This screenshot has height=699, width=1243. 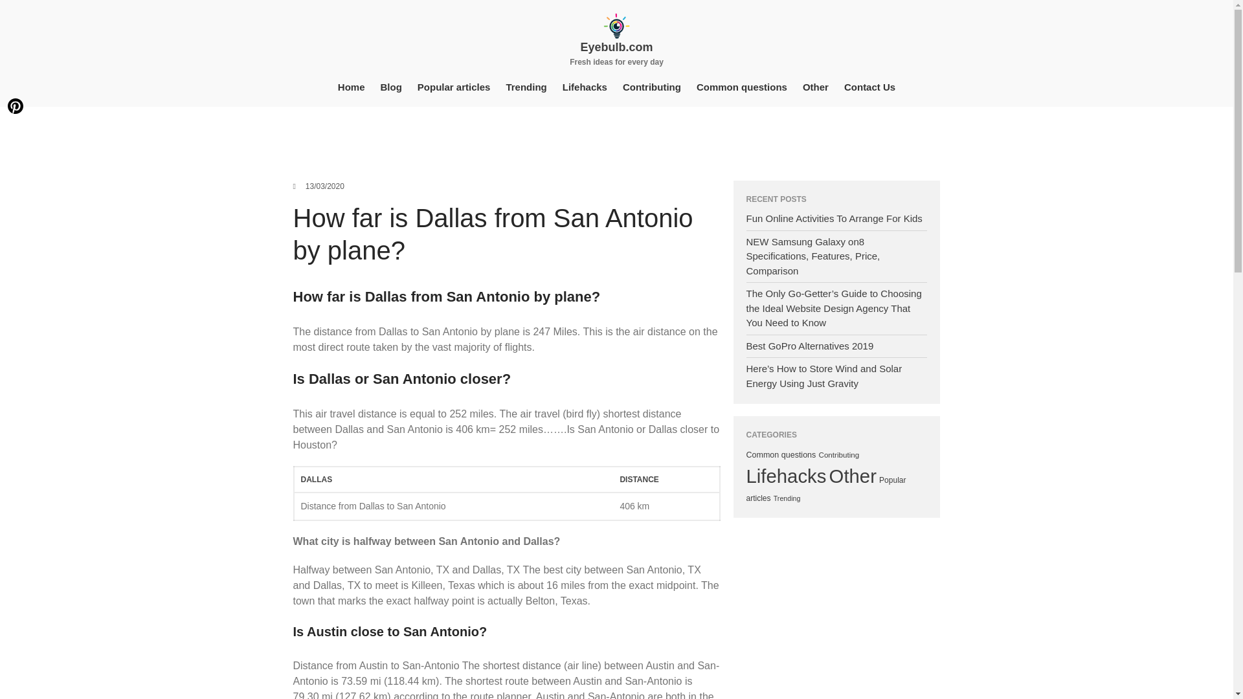 I want to click on Common questions, so click(x=781, y=454).